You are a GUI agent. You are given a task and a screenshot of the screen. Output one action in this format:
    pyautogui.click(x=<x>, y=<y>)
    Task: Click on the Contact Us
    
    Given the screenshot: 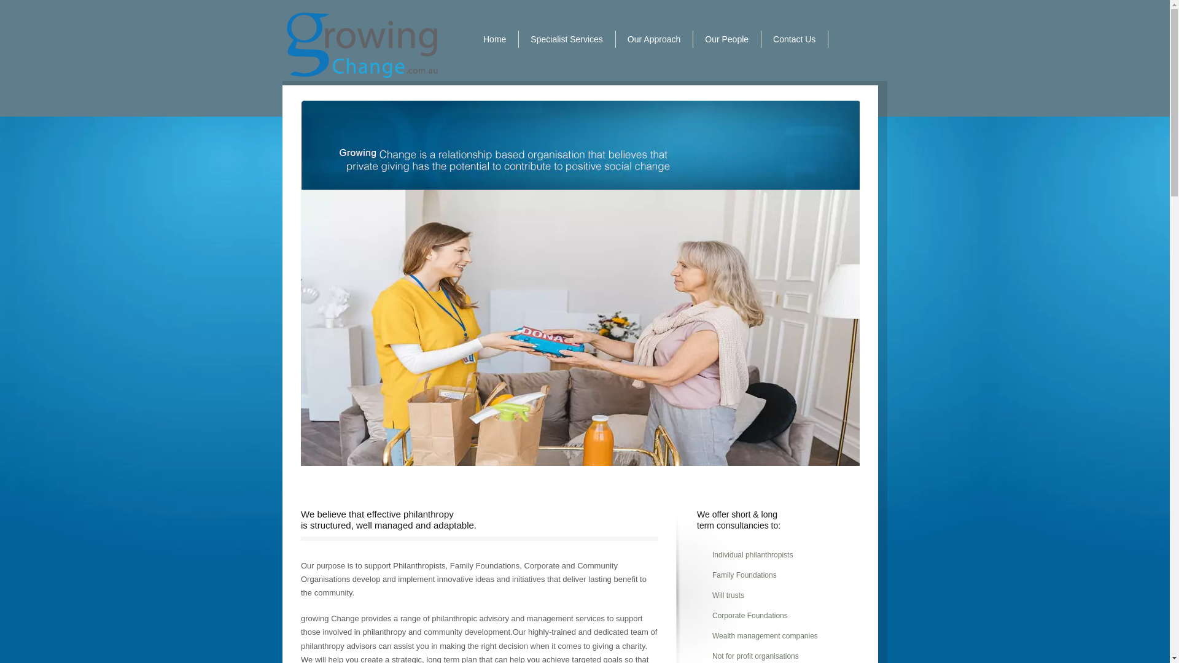 What is the action you would take?
    pyautogui.click(x=795, y=39)
    